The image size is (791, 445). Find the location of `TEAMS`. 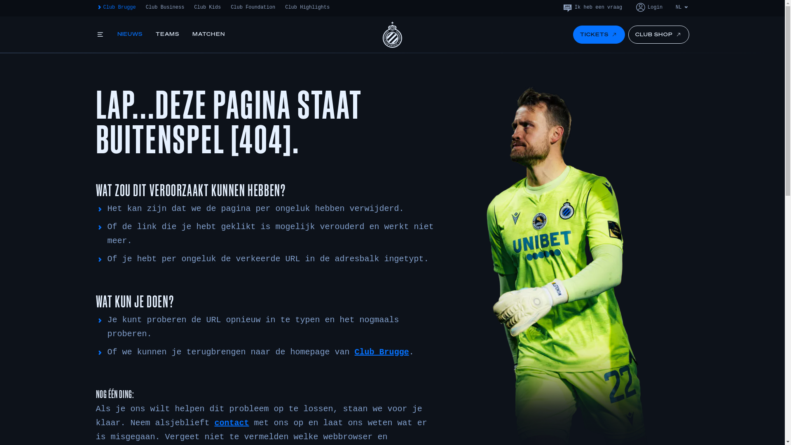

TEAMS is located at coordinates (167, 35).